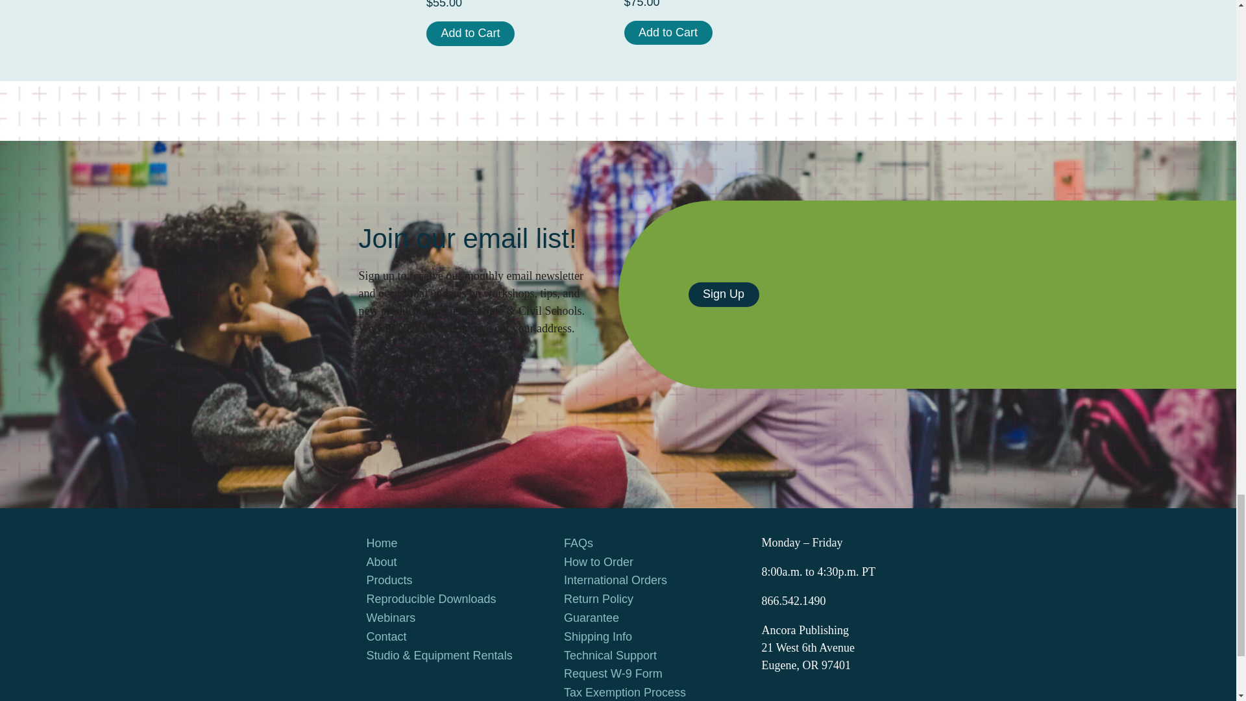 The width and height of the screenshot is (1246, 701). I want to click on Add to Cart, so click(470, 34).